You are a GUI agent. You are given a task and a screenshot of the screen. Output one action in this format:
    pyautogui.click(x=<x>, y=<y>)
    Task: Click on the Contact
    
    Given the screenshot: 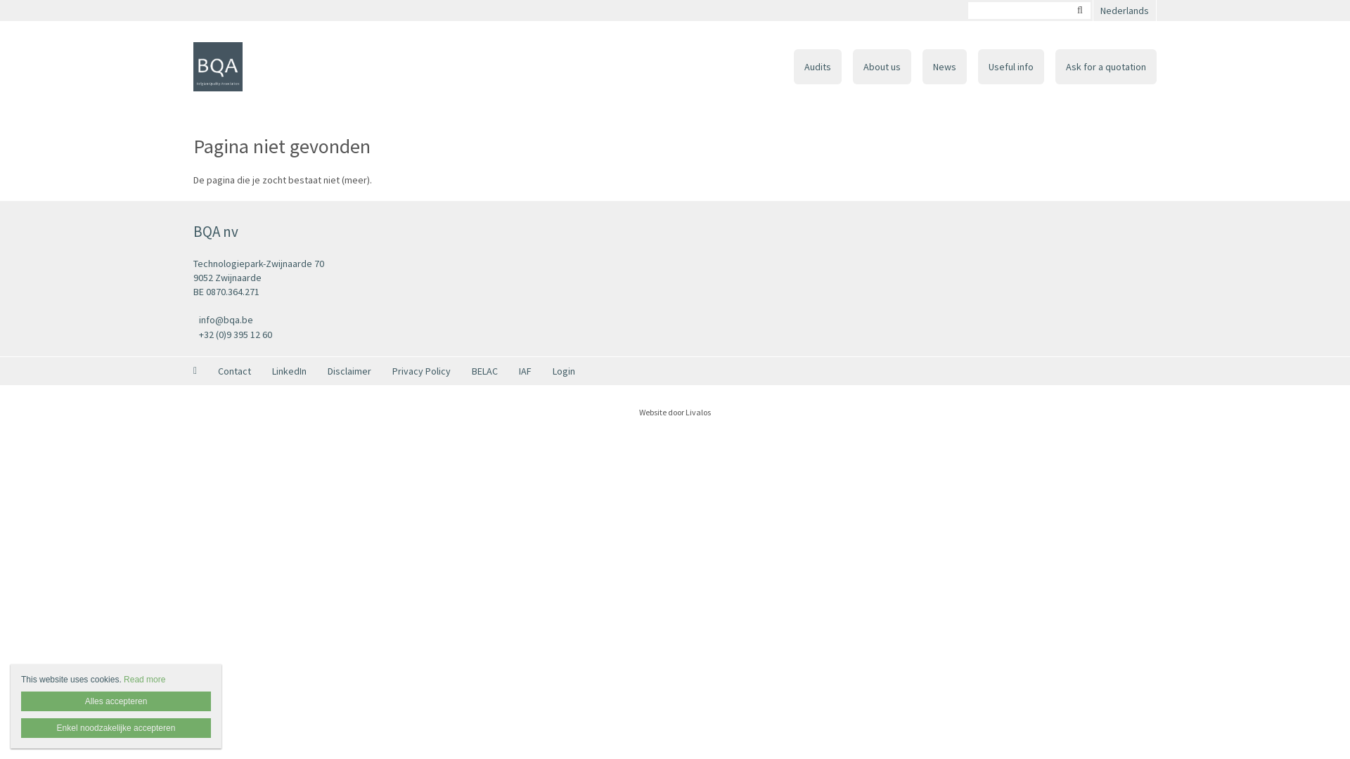 What is the action you would take?
    pyautogui.click(x=235, y=371)
    